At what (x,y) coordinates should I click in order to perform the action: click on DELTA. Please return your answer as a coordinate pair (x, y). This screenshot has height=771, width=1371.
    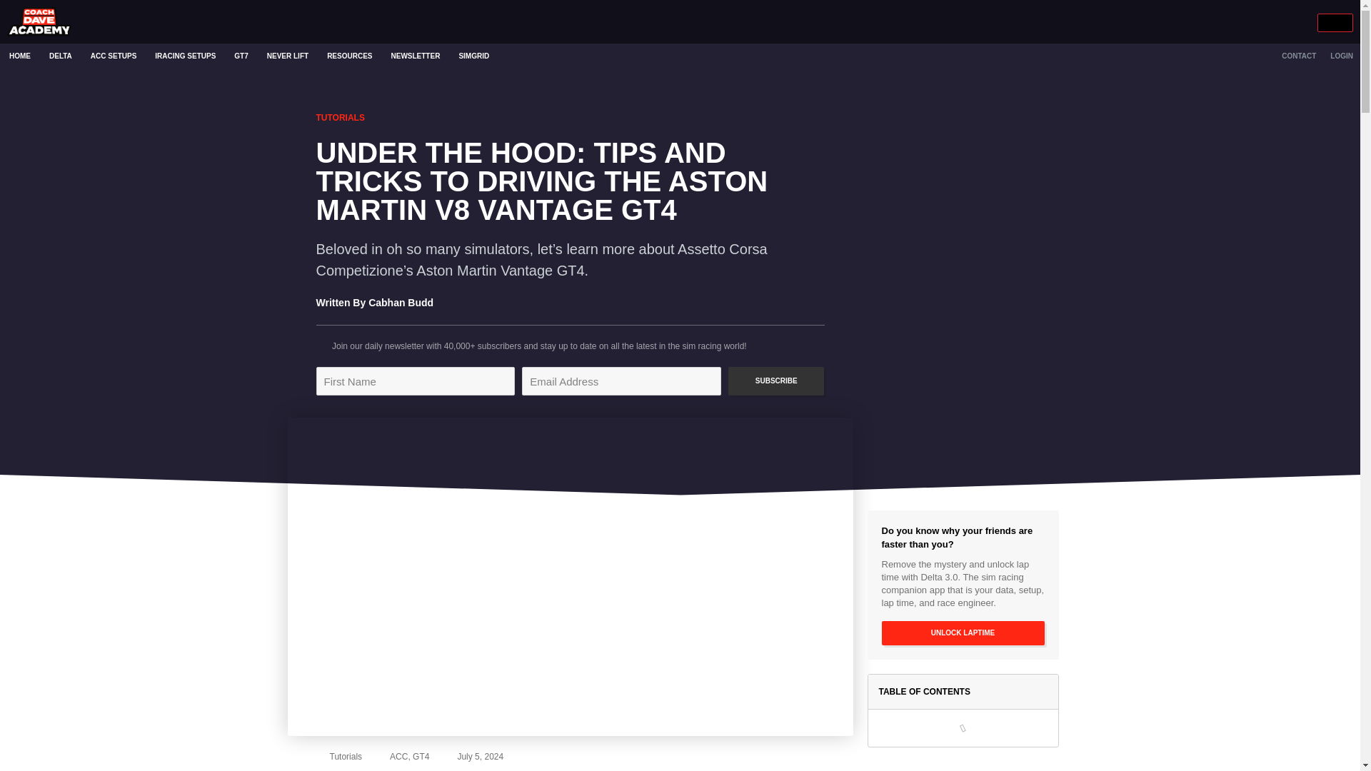
    Looking at the image, I should click on (60, 56).